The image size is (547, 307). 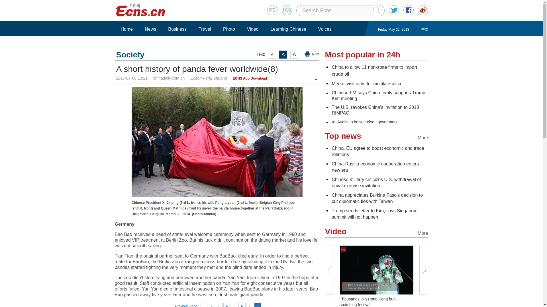 What do you see at coordinates (253, 29) in the screenshot?
I see `Video` at bounding box center [253, 29].